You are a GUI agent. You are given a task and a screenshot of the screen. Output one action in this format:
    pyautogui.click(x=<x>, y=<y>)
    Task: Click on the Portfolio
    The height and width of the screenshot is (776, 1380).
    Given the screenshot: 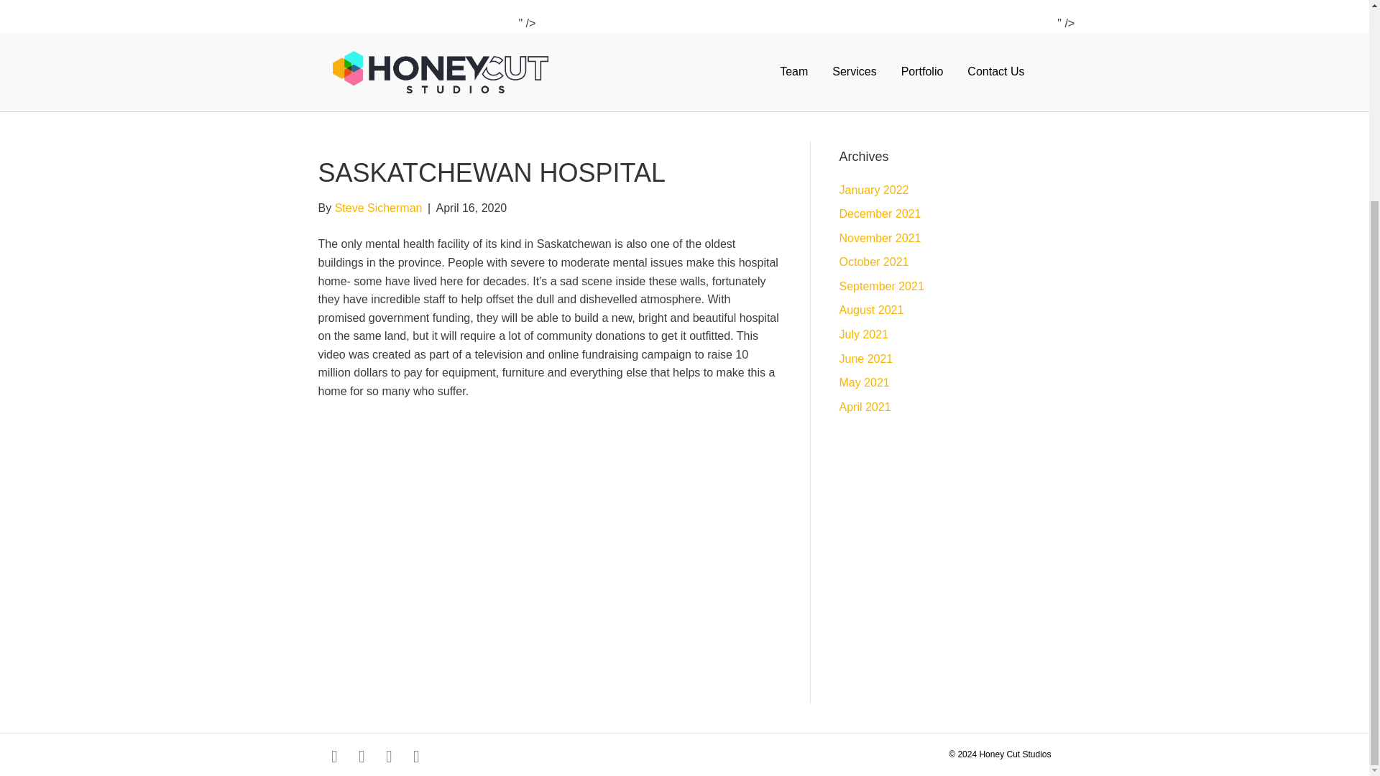 What is the action you would take?
    pyautogui.click(x=922, y=72)
    